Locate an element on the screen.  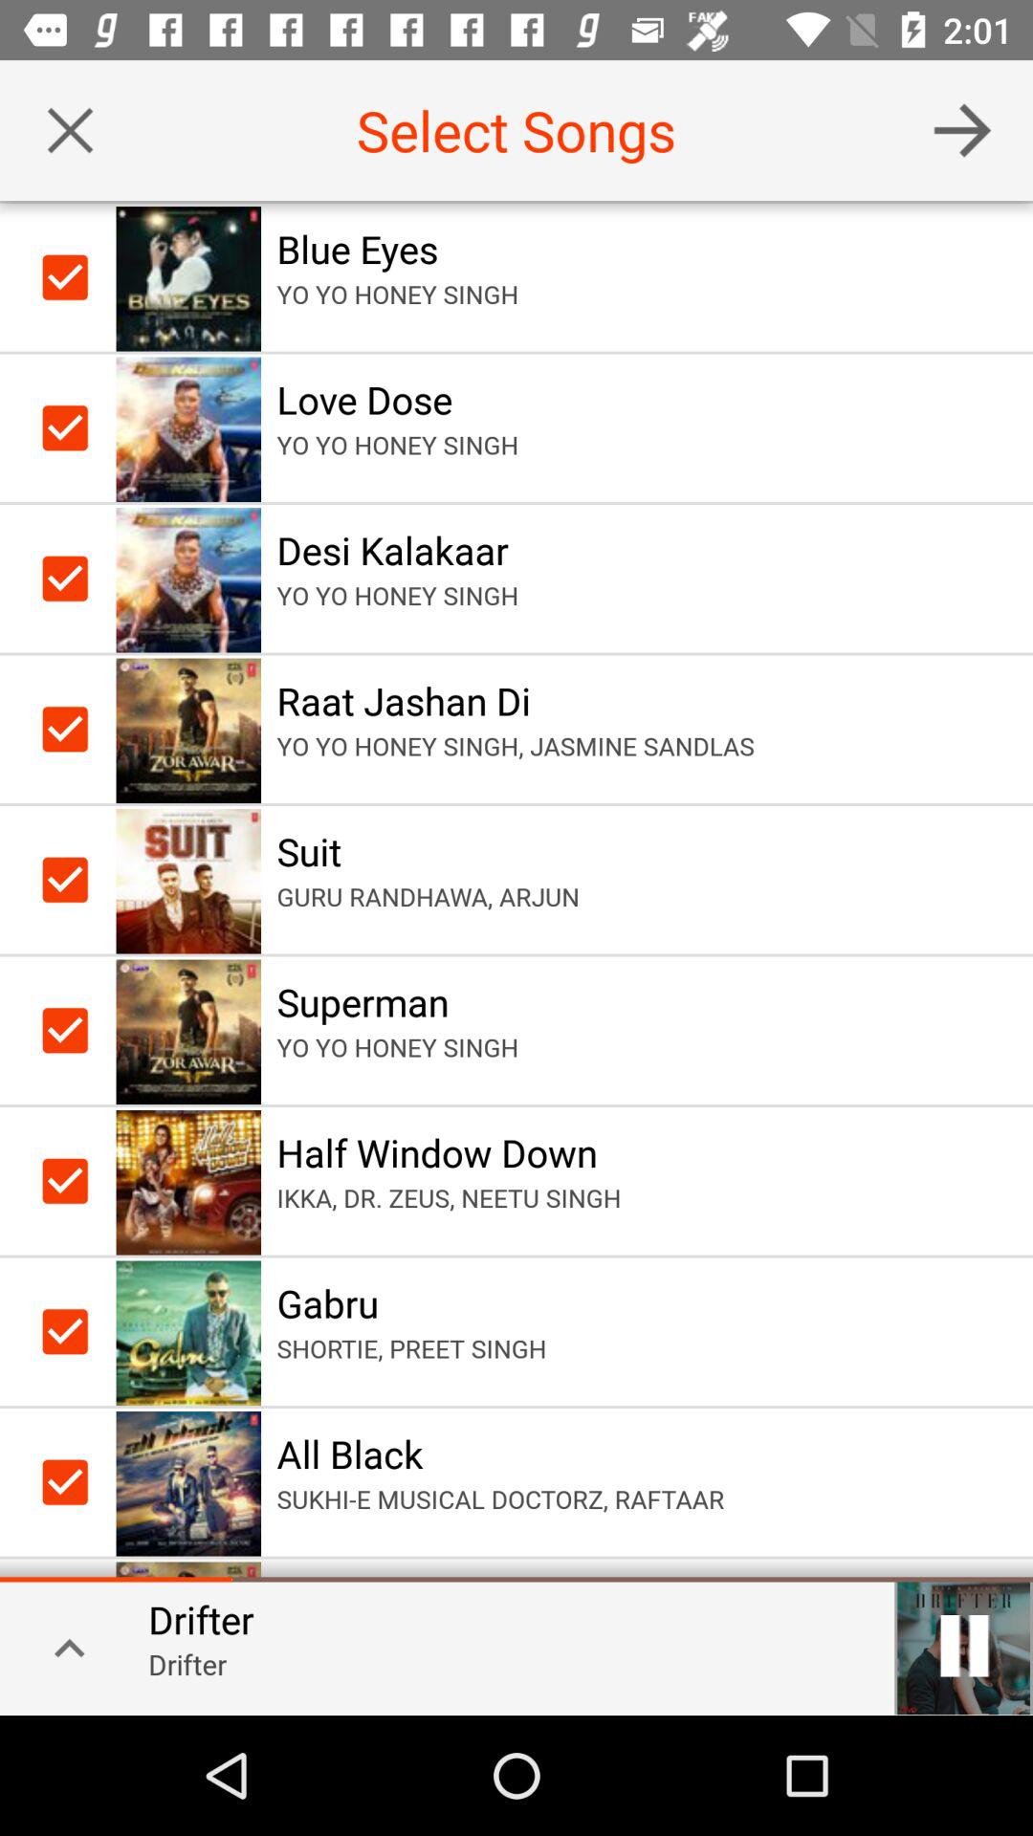
good app to listen songs is located at coordinates (962, 130).